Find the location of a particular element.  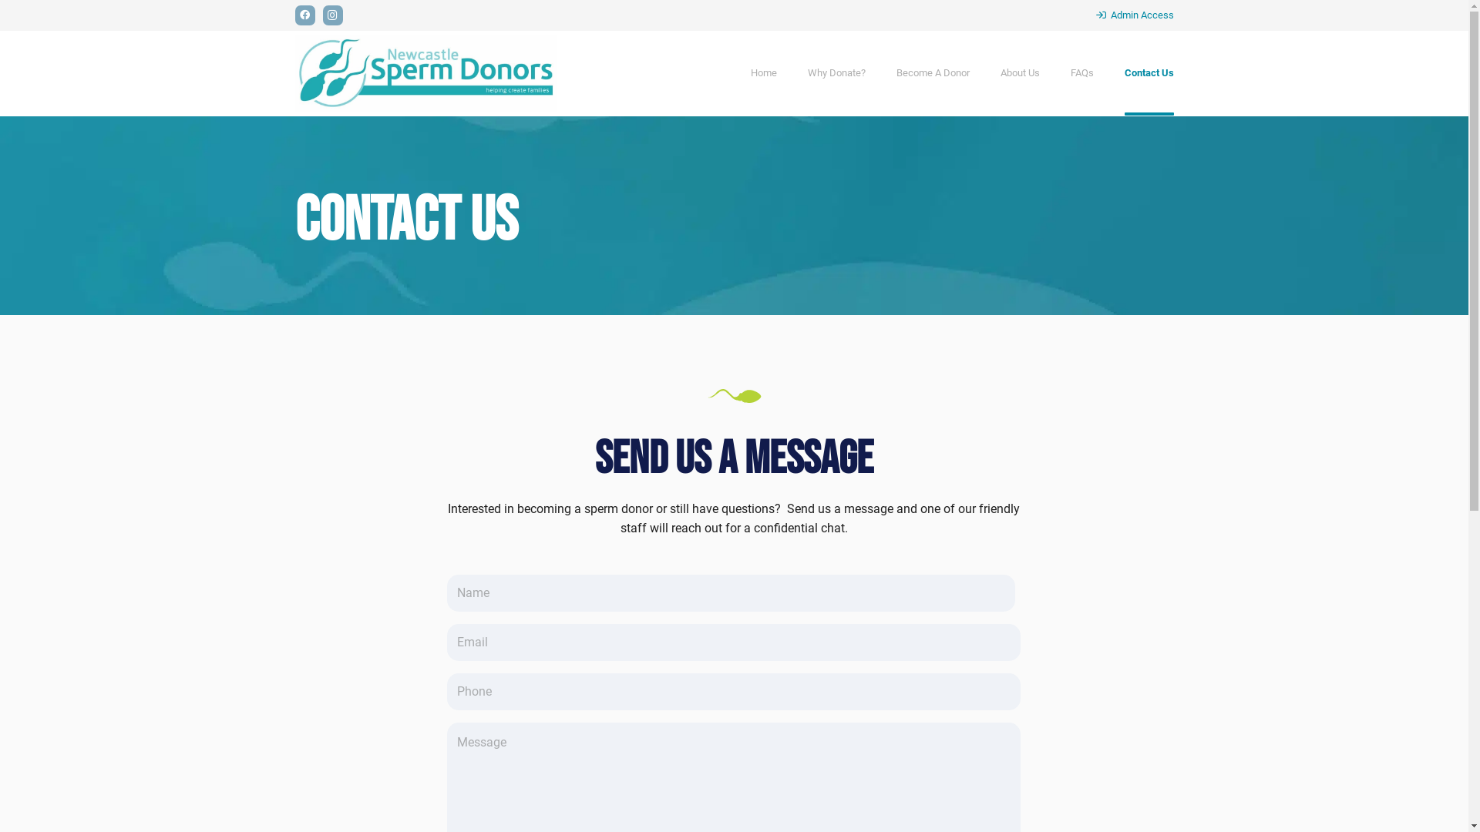

Admin Access is located at coordinates (1135, 15).